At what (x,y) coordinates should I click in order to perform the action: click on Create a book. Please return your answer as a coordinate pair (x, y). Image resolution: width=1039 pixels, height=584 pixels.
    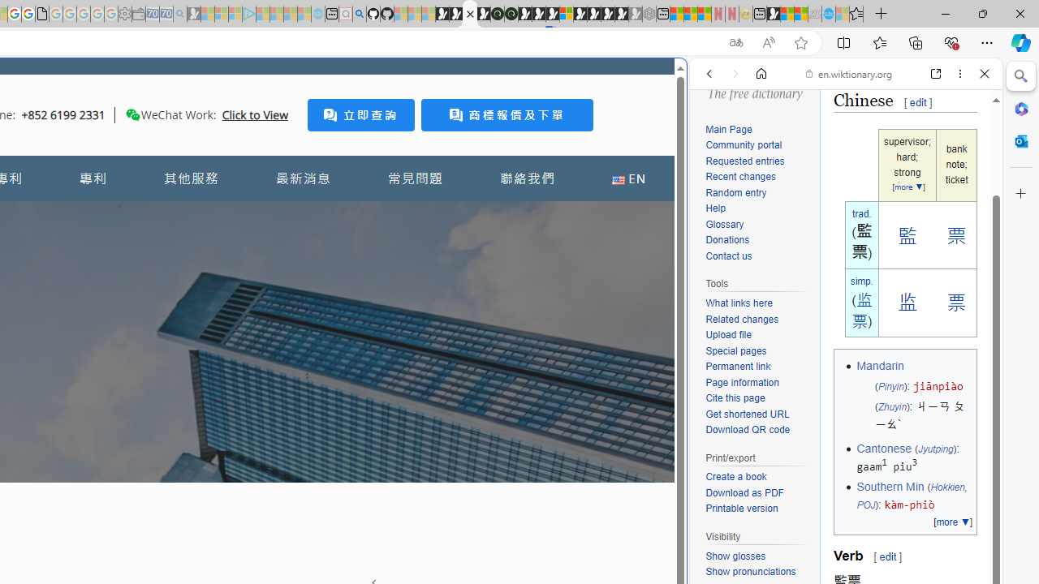
    Looking at the image, I should click on (758, 477).